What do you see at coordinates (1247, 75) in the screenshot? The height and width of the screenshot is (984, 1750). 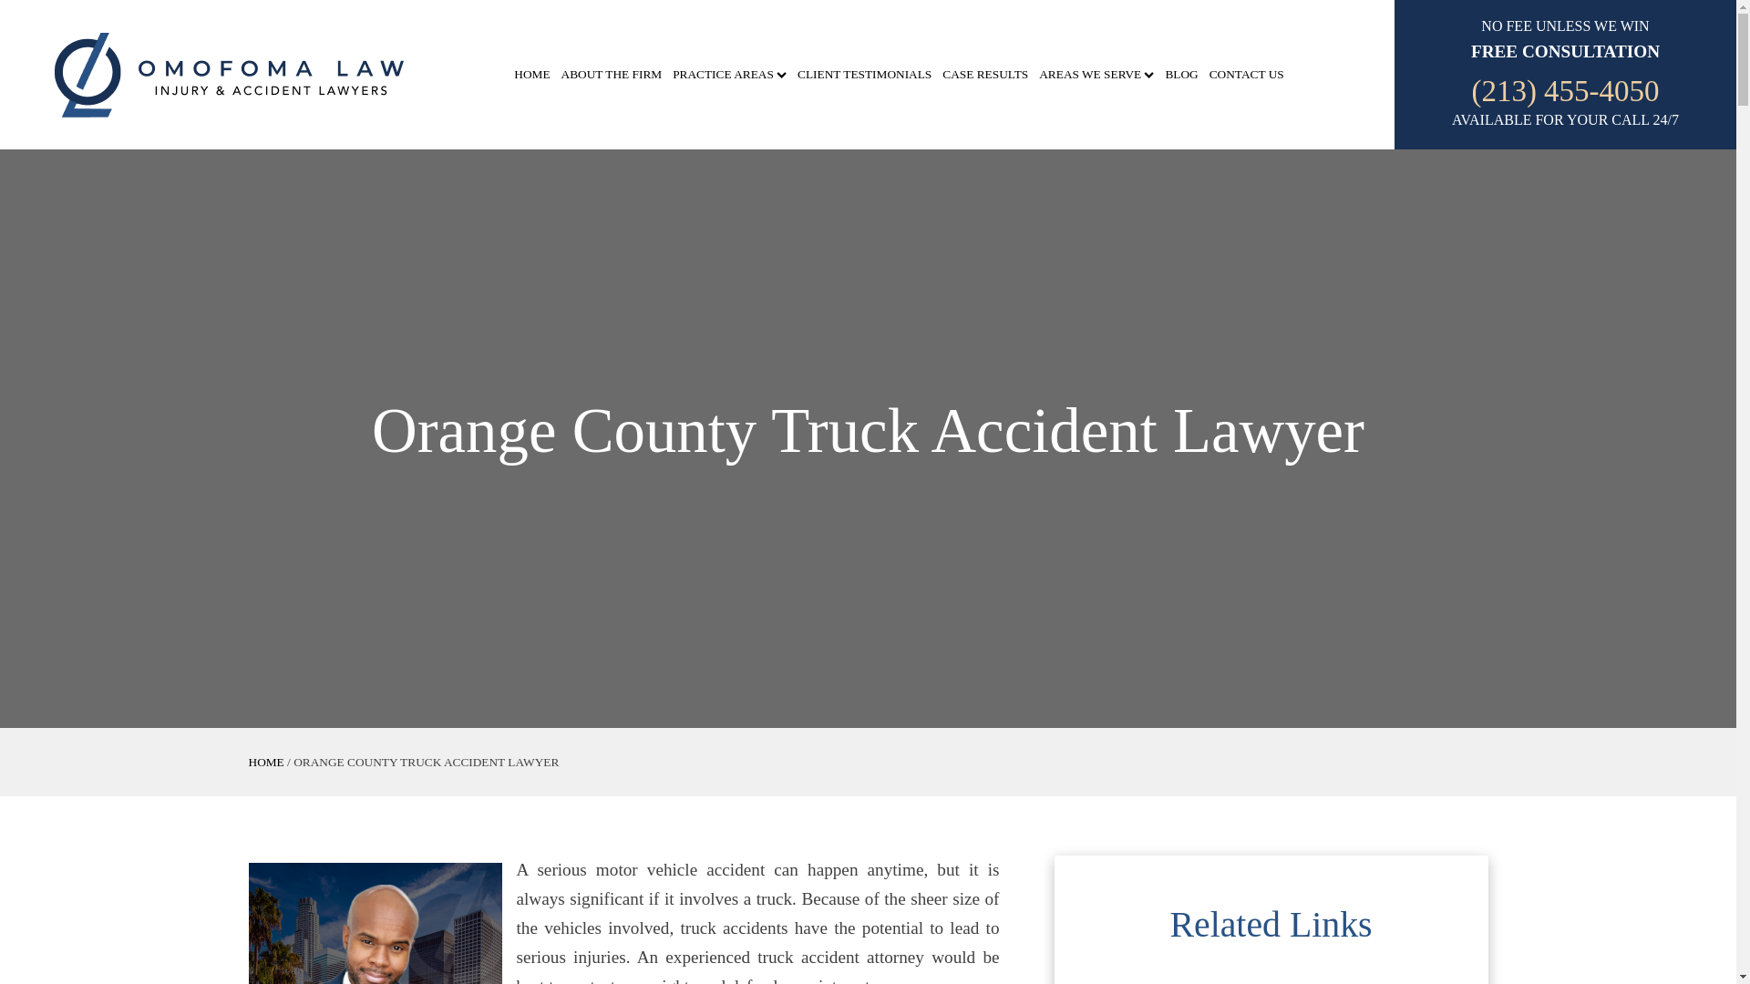 I see `CONTACT US` at bounding box center [1247, 75].